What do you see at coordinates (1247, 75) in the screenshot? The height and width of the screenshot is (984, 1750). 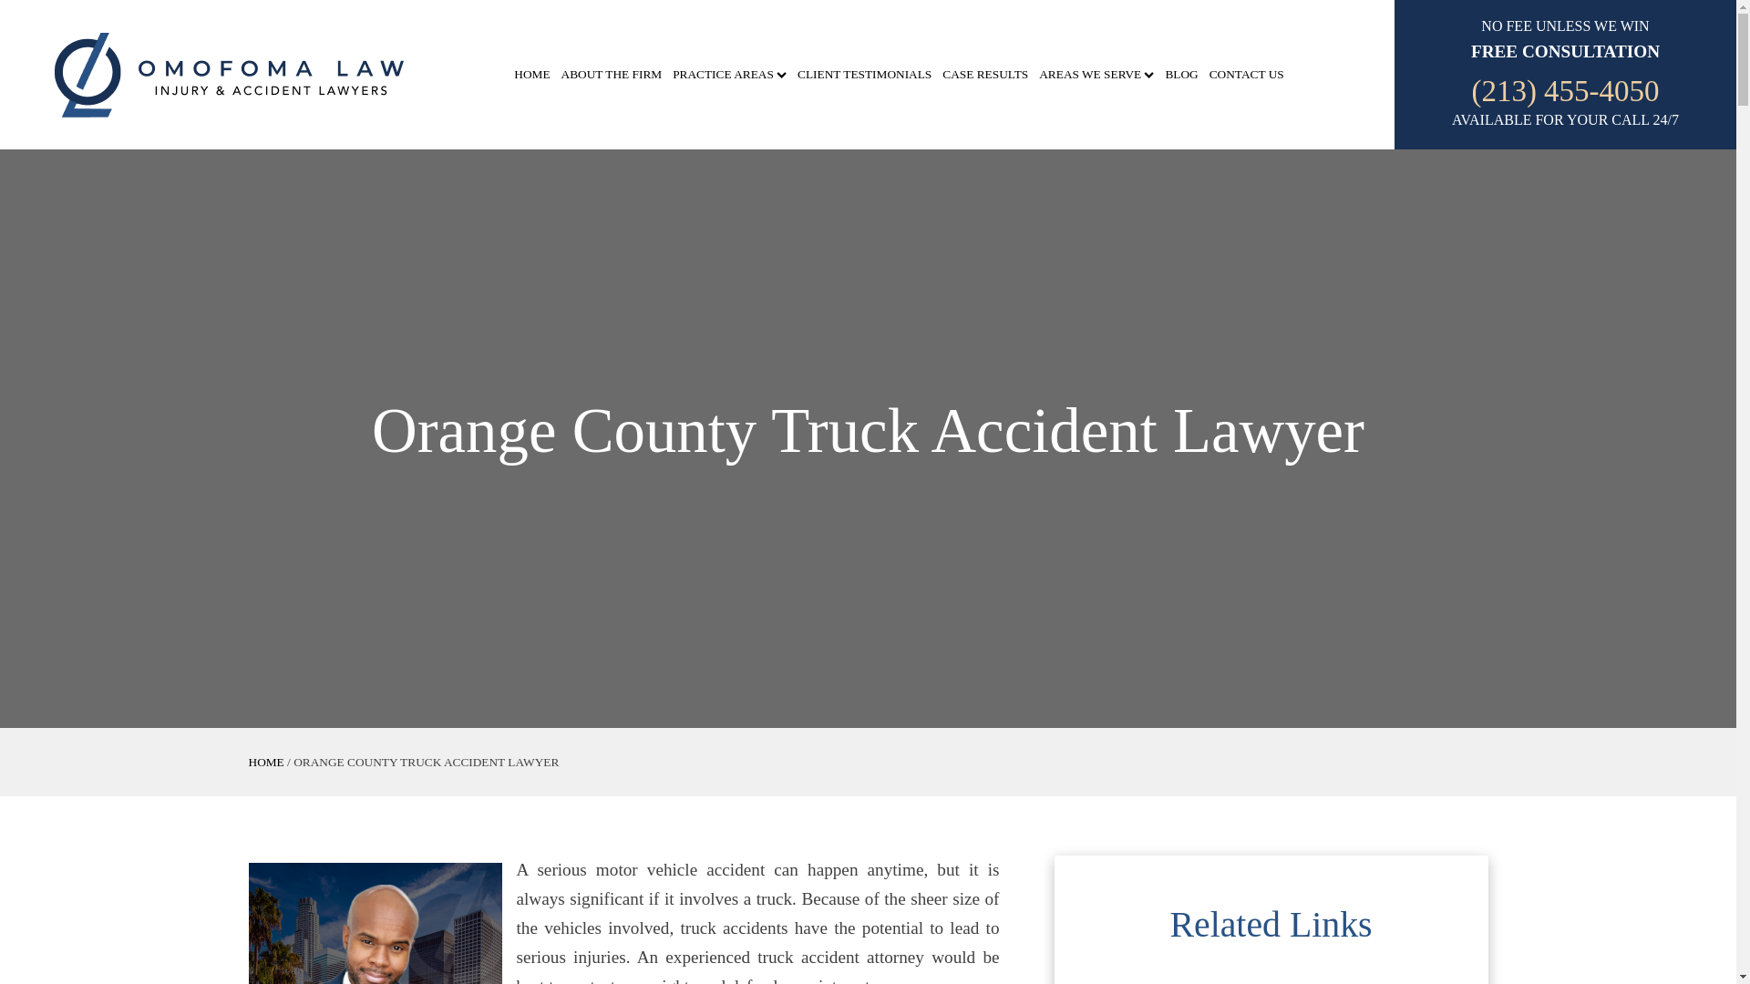 I see `CONTACT US` at bounding box center [1247, 75].